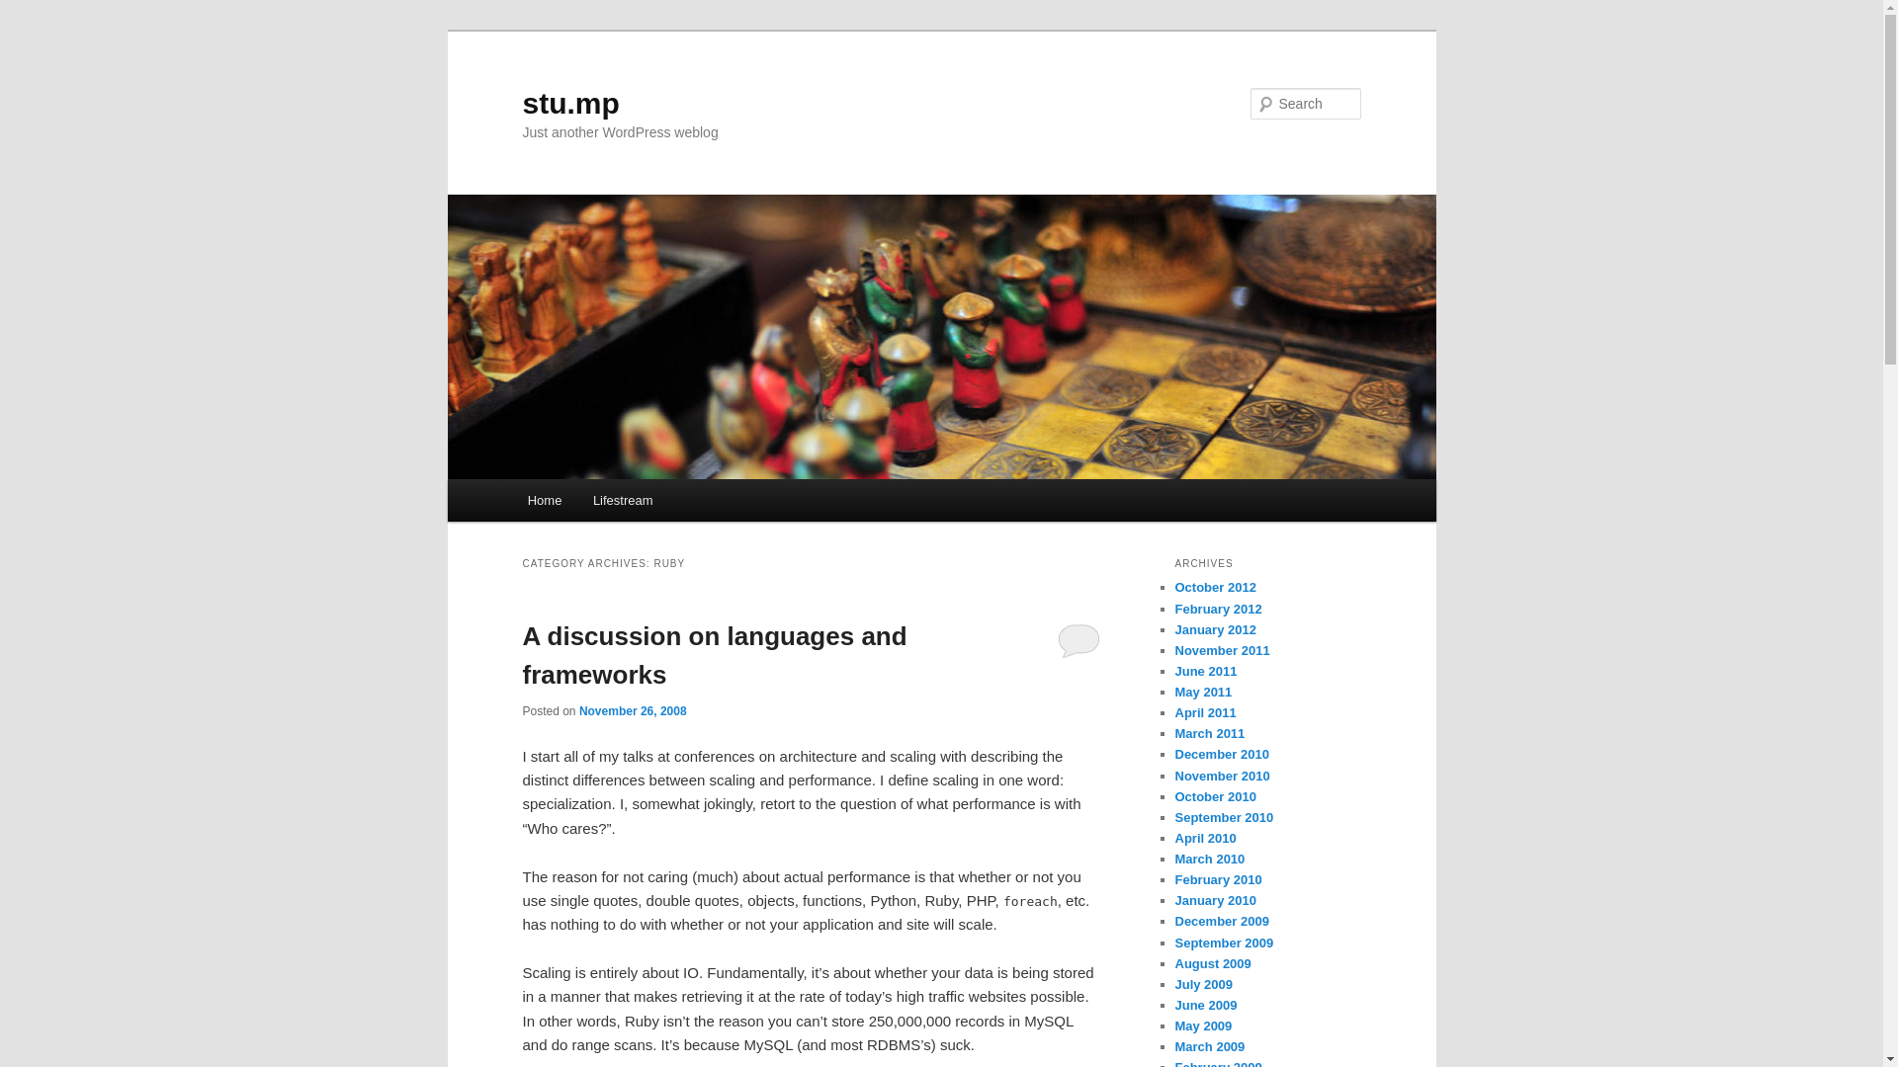 This screenshot has width=1898, height=1067. I want to click on February 2010, so click(1218, 879).